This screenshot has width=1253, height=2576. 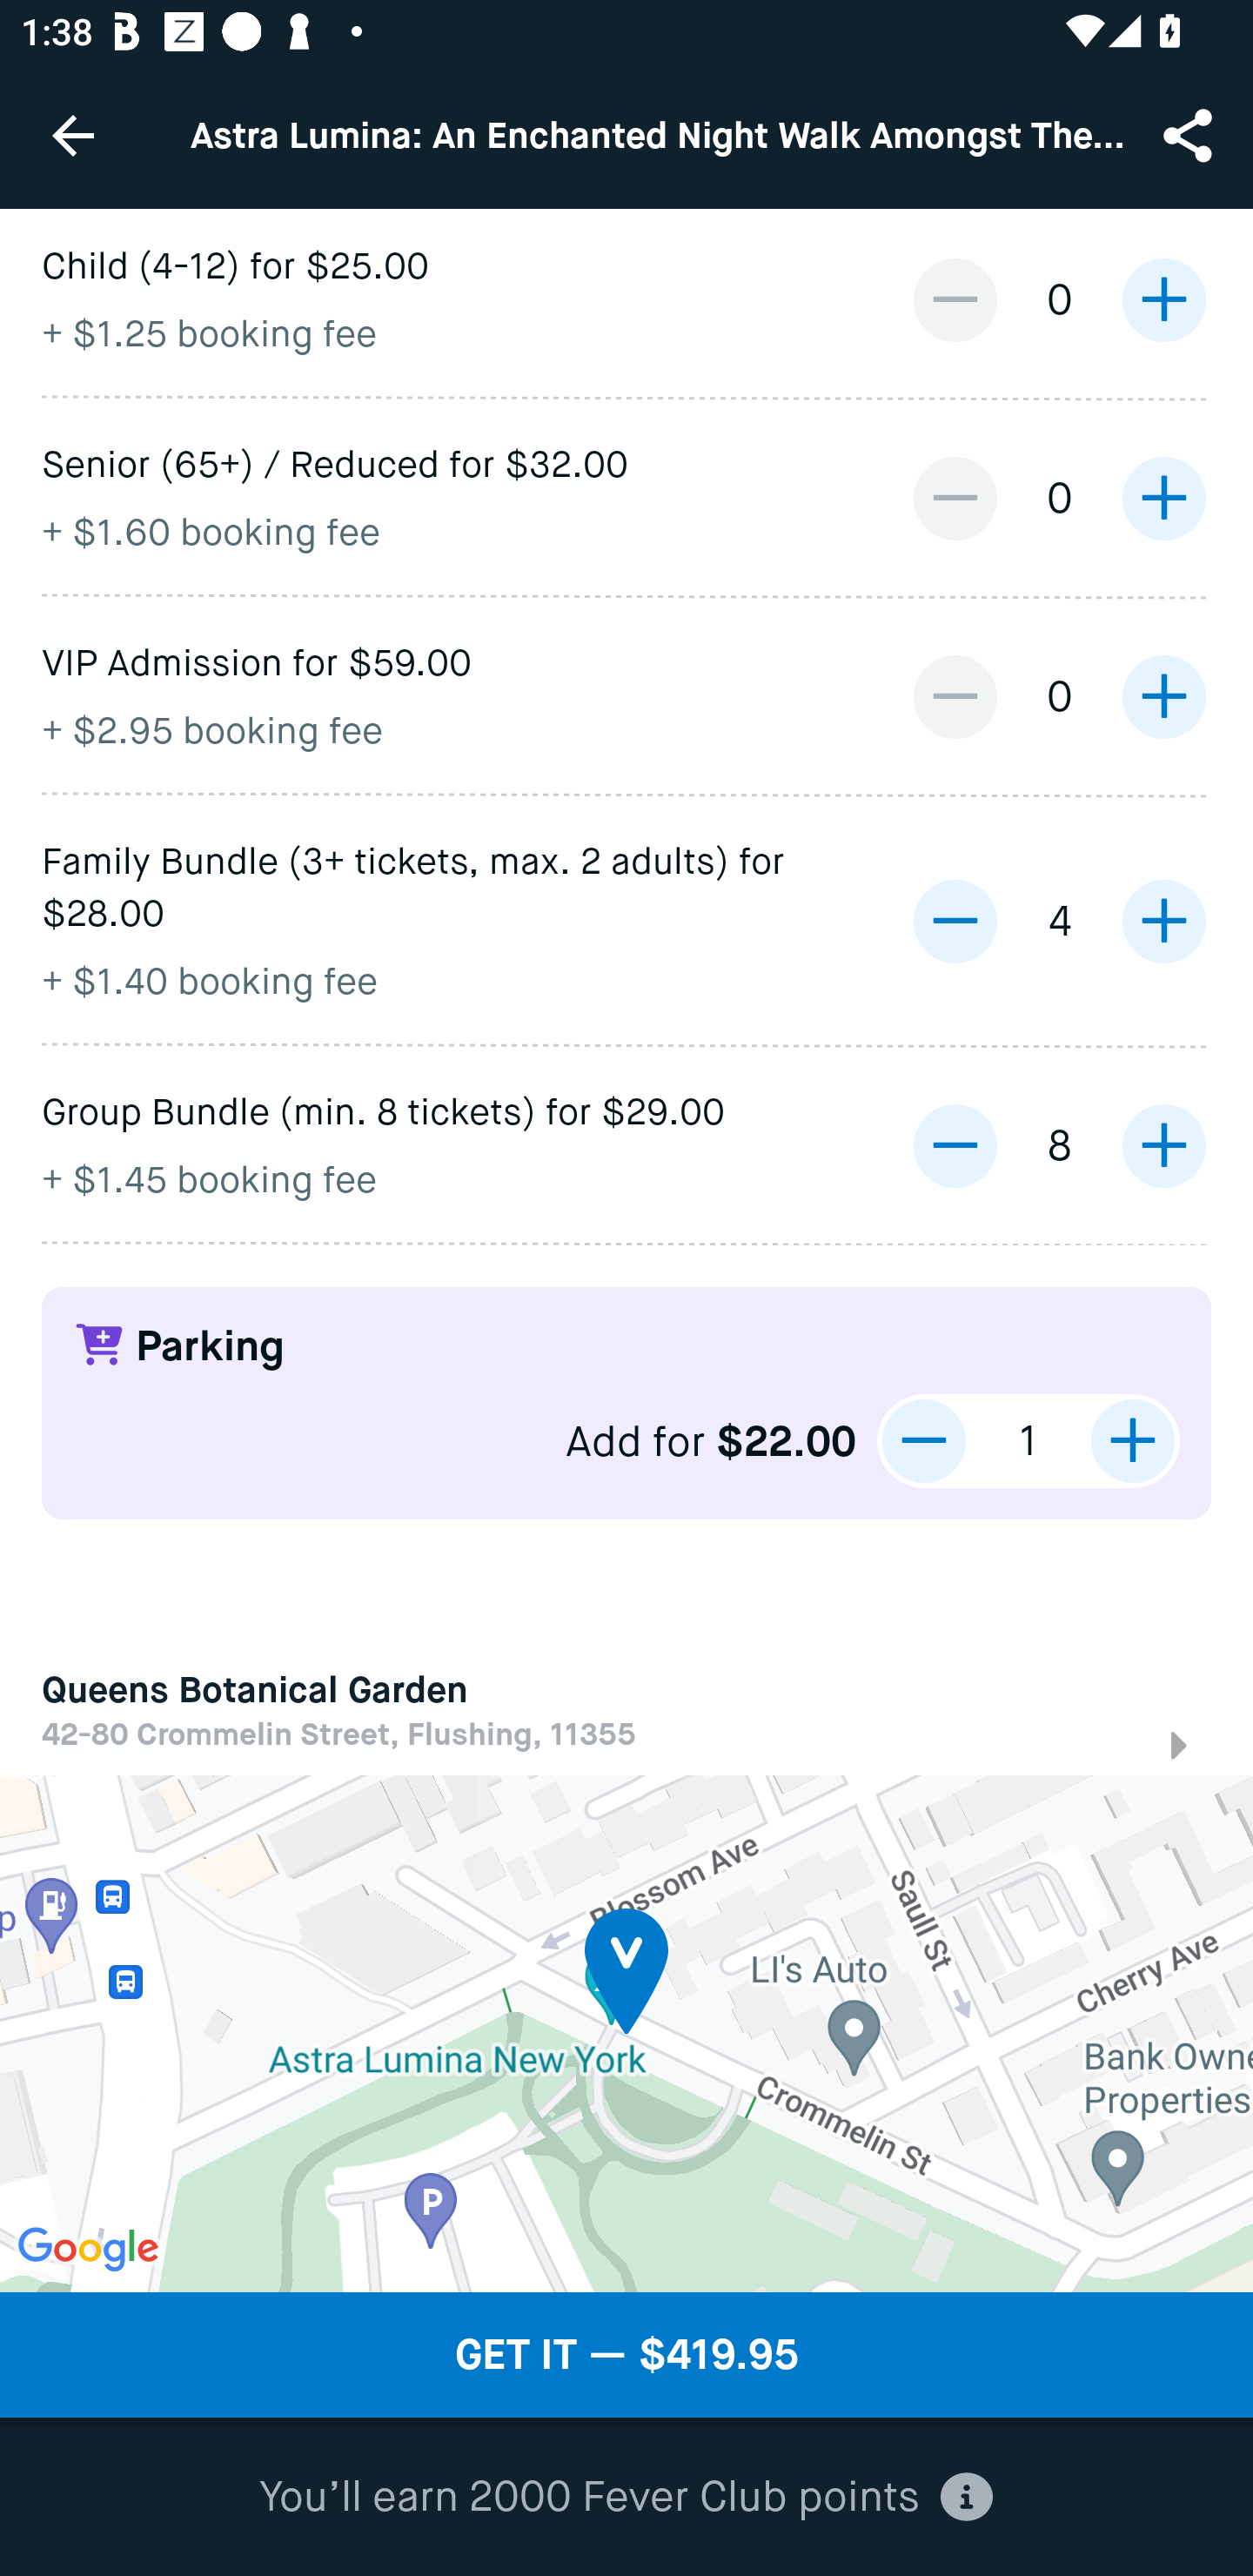 I want to click on increase, so click(x=1163, y=696).